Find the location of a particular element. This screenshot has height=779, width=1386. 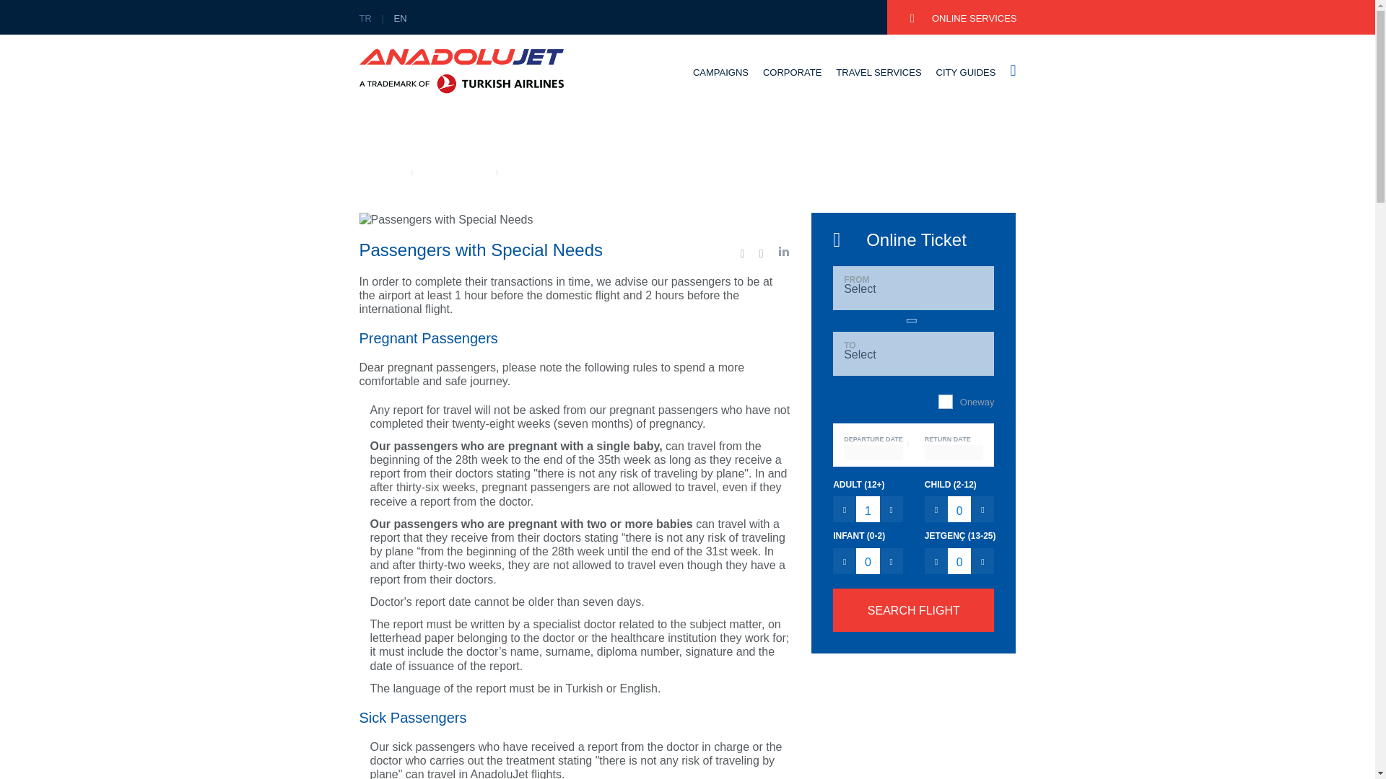

ONLINE SERVICES is located at coordinates (964, 19).